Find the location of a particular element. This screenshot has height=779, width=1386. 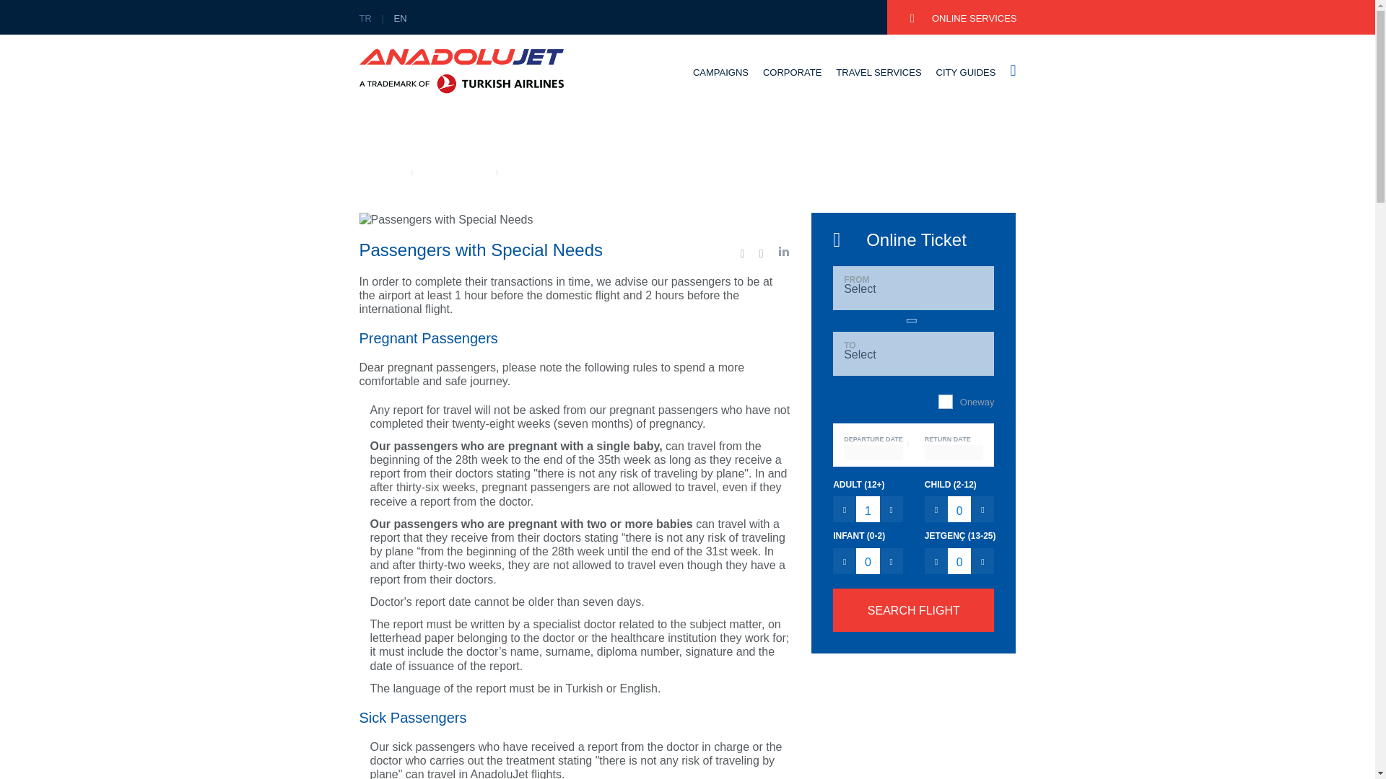

ONLINE SERVICES is located at coordinates (964, 19).